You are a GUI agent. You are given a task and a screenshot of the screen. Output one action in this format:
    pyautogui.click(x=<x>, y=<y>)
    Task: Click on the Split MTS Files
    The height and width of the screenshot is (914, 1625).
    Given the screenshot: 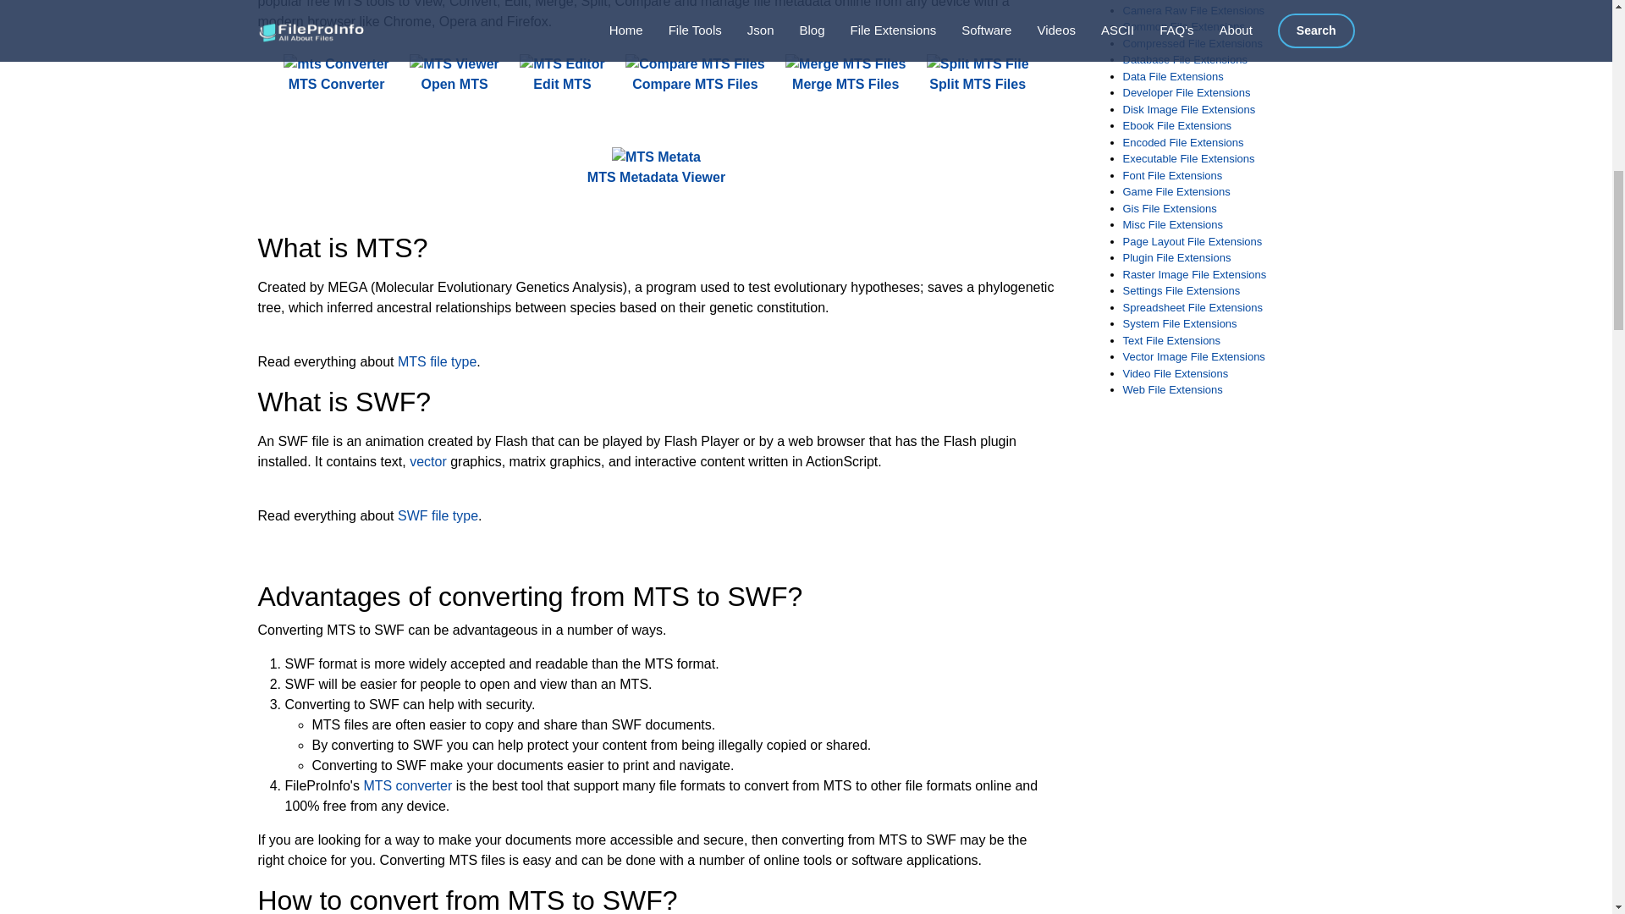 What is the action you would take?
    pyautogui.click(x=977, y=74)
    